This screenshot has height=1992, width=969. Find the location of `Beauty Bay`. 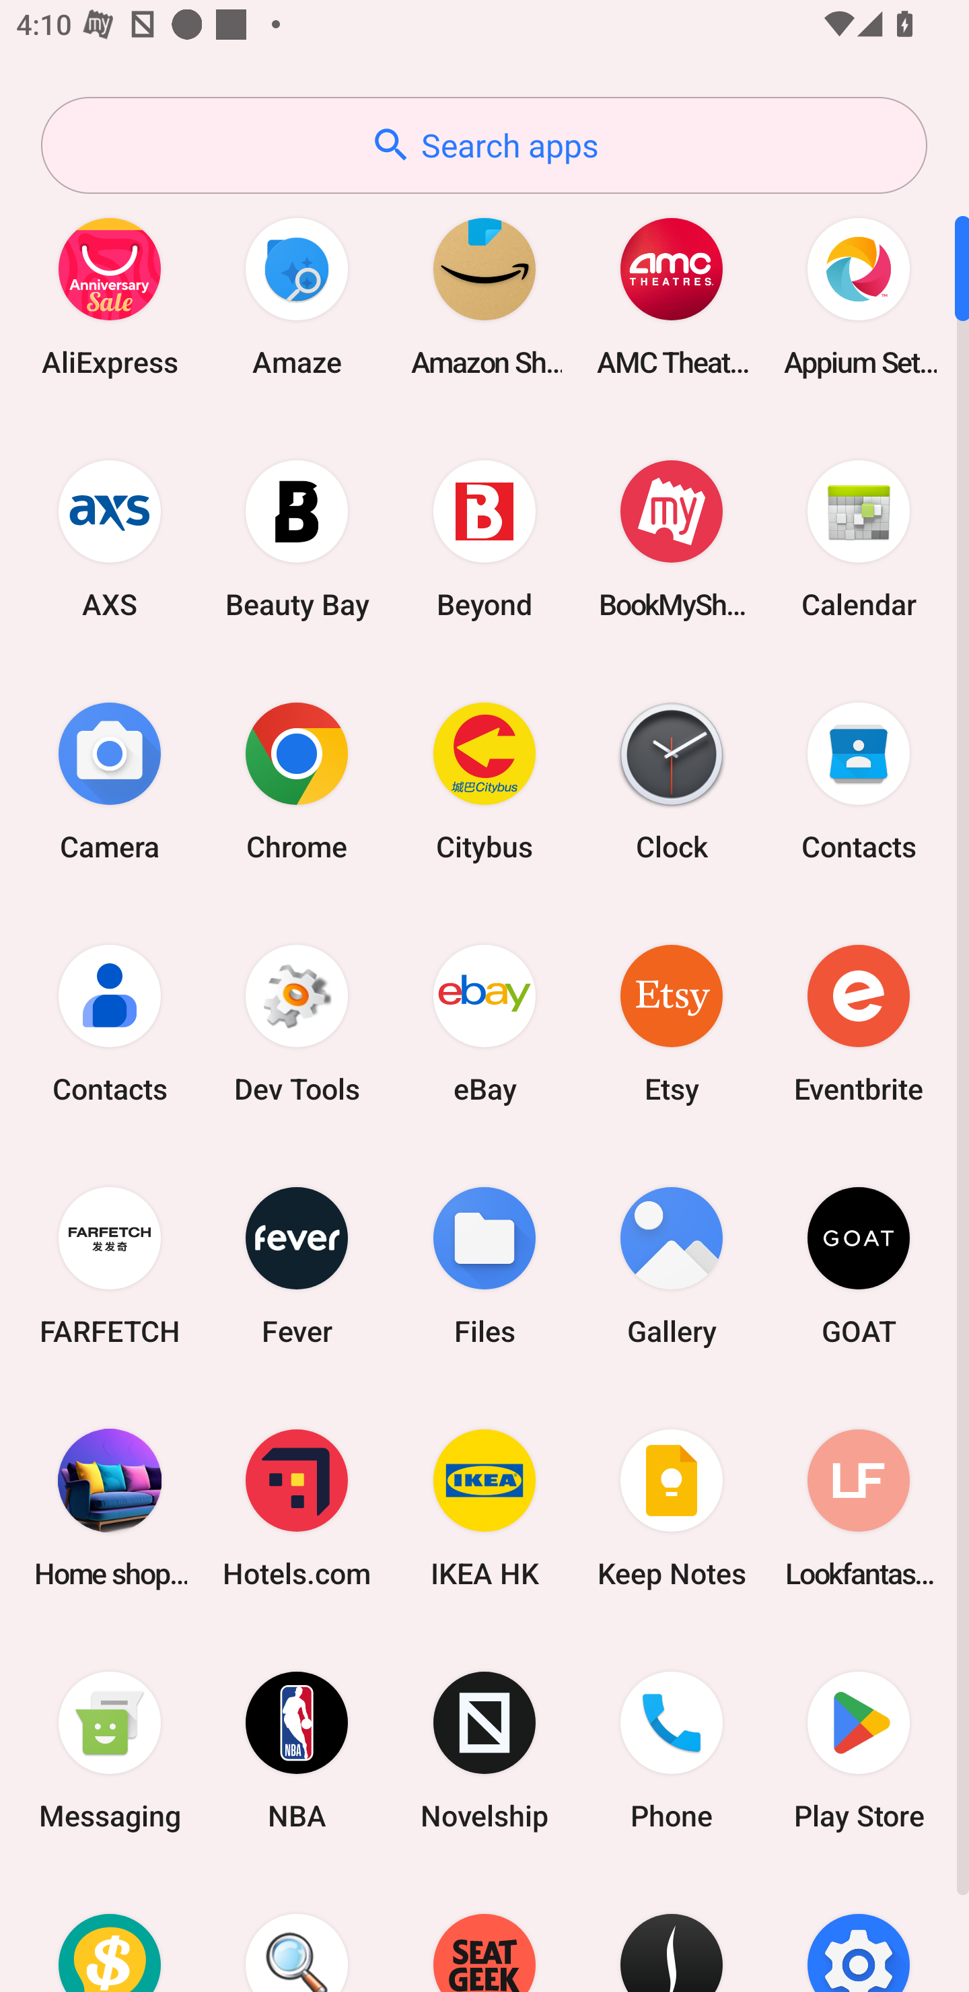

Beauty Bay is located at coordinates (297, 538).